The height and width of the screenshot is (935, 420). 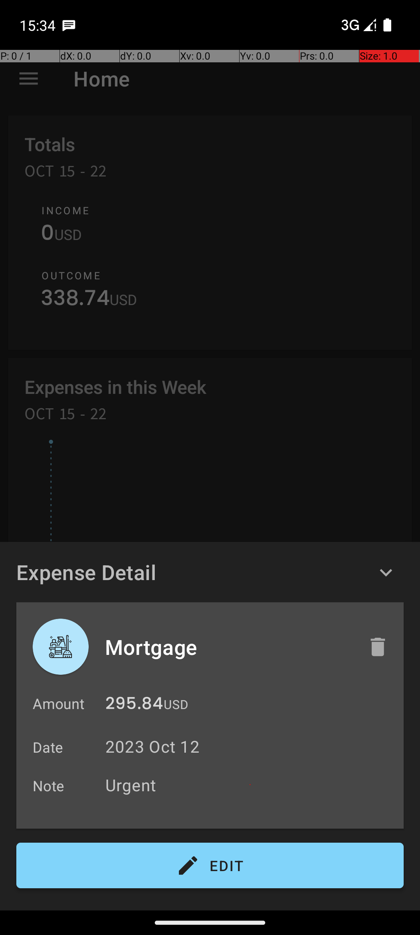 What do you see at coordinates (228, 647) in the screenshot?
I see `Mortgage` at bounding box center [228, 647].